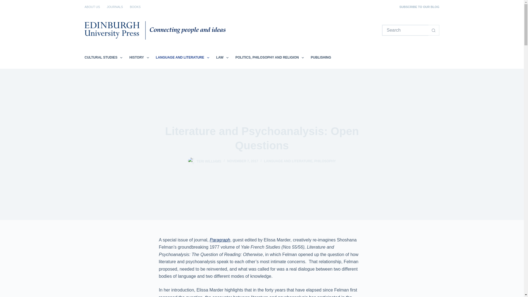 This screenshot has height=297, width=528. What do you see at coordinates (262, 138) in the screenshot?
I see `Literature and Psychoanalysis: Open Questions` at bounding box center [262, 138].